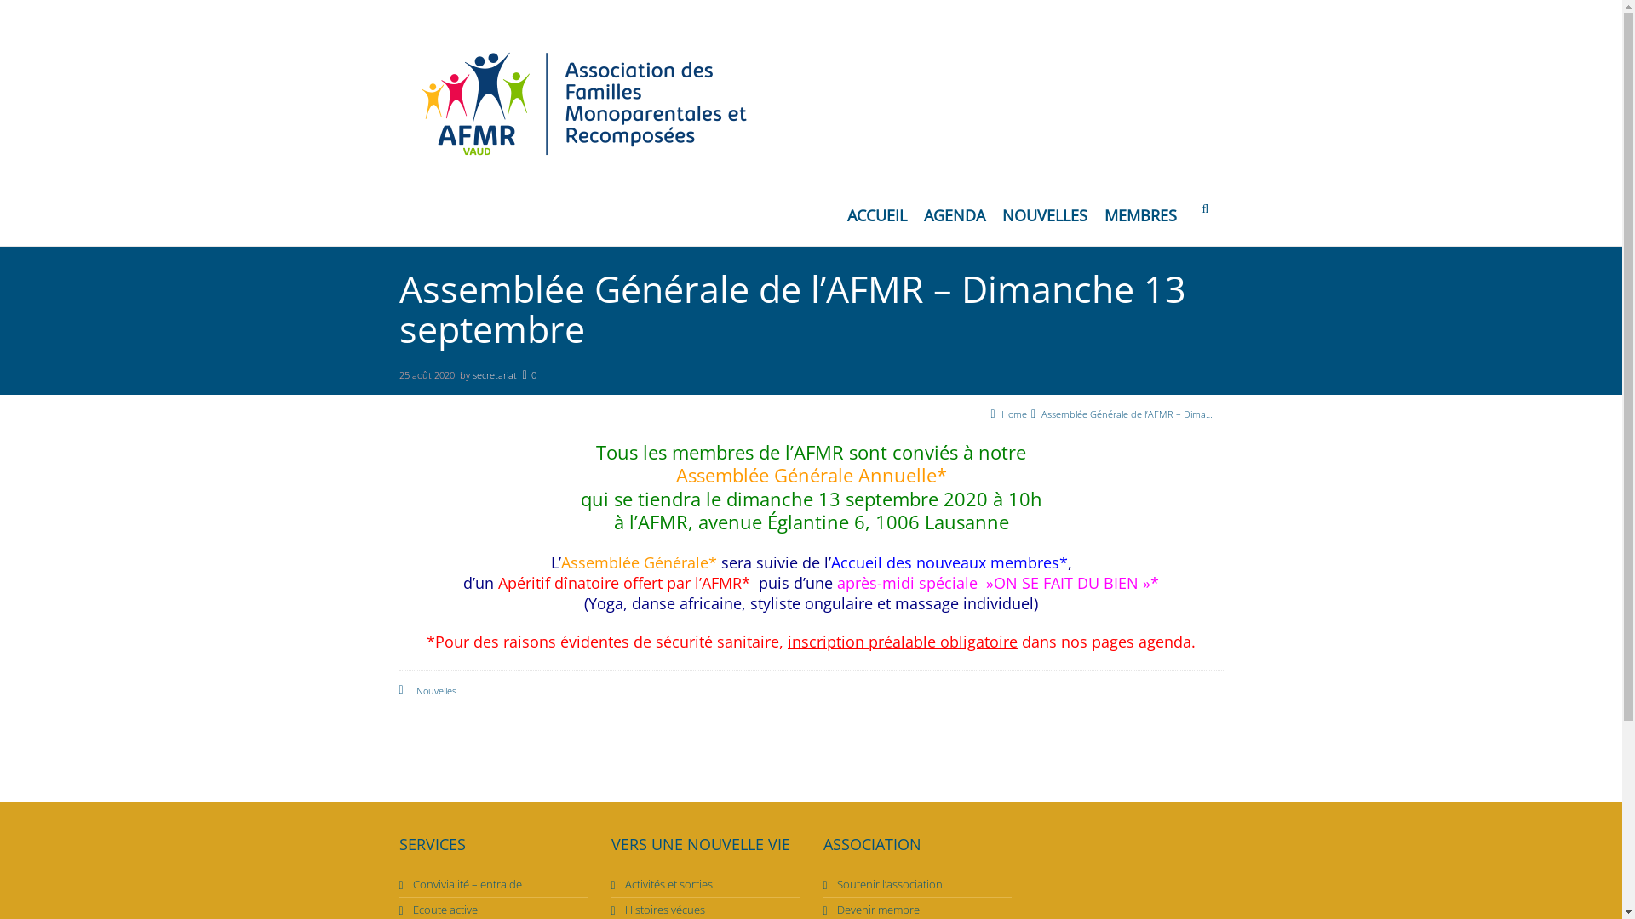 Image resolution: width=1635 pixels, height=919 pixels. Describe the element at coordinates (875, 220) in the screenshot. I see `ACCUEIL` at that location.